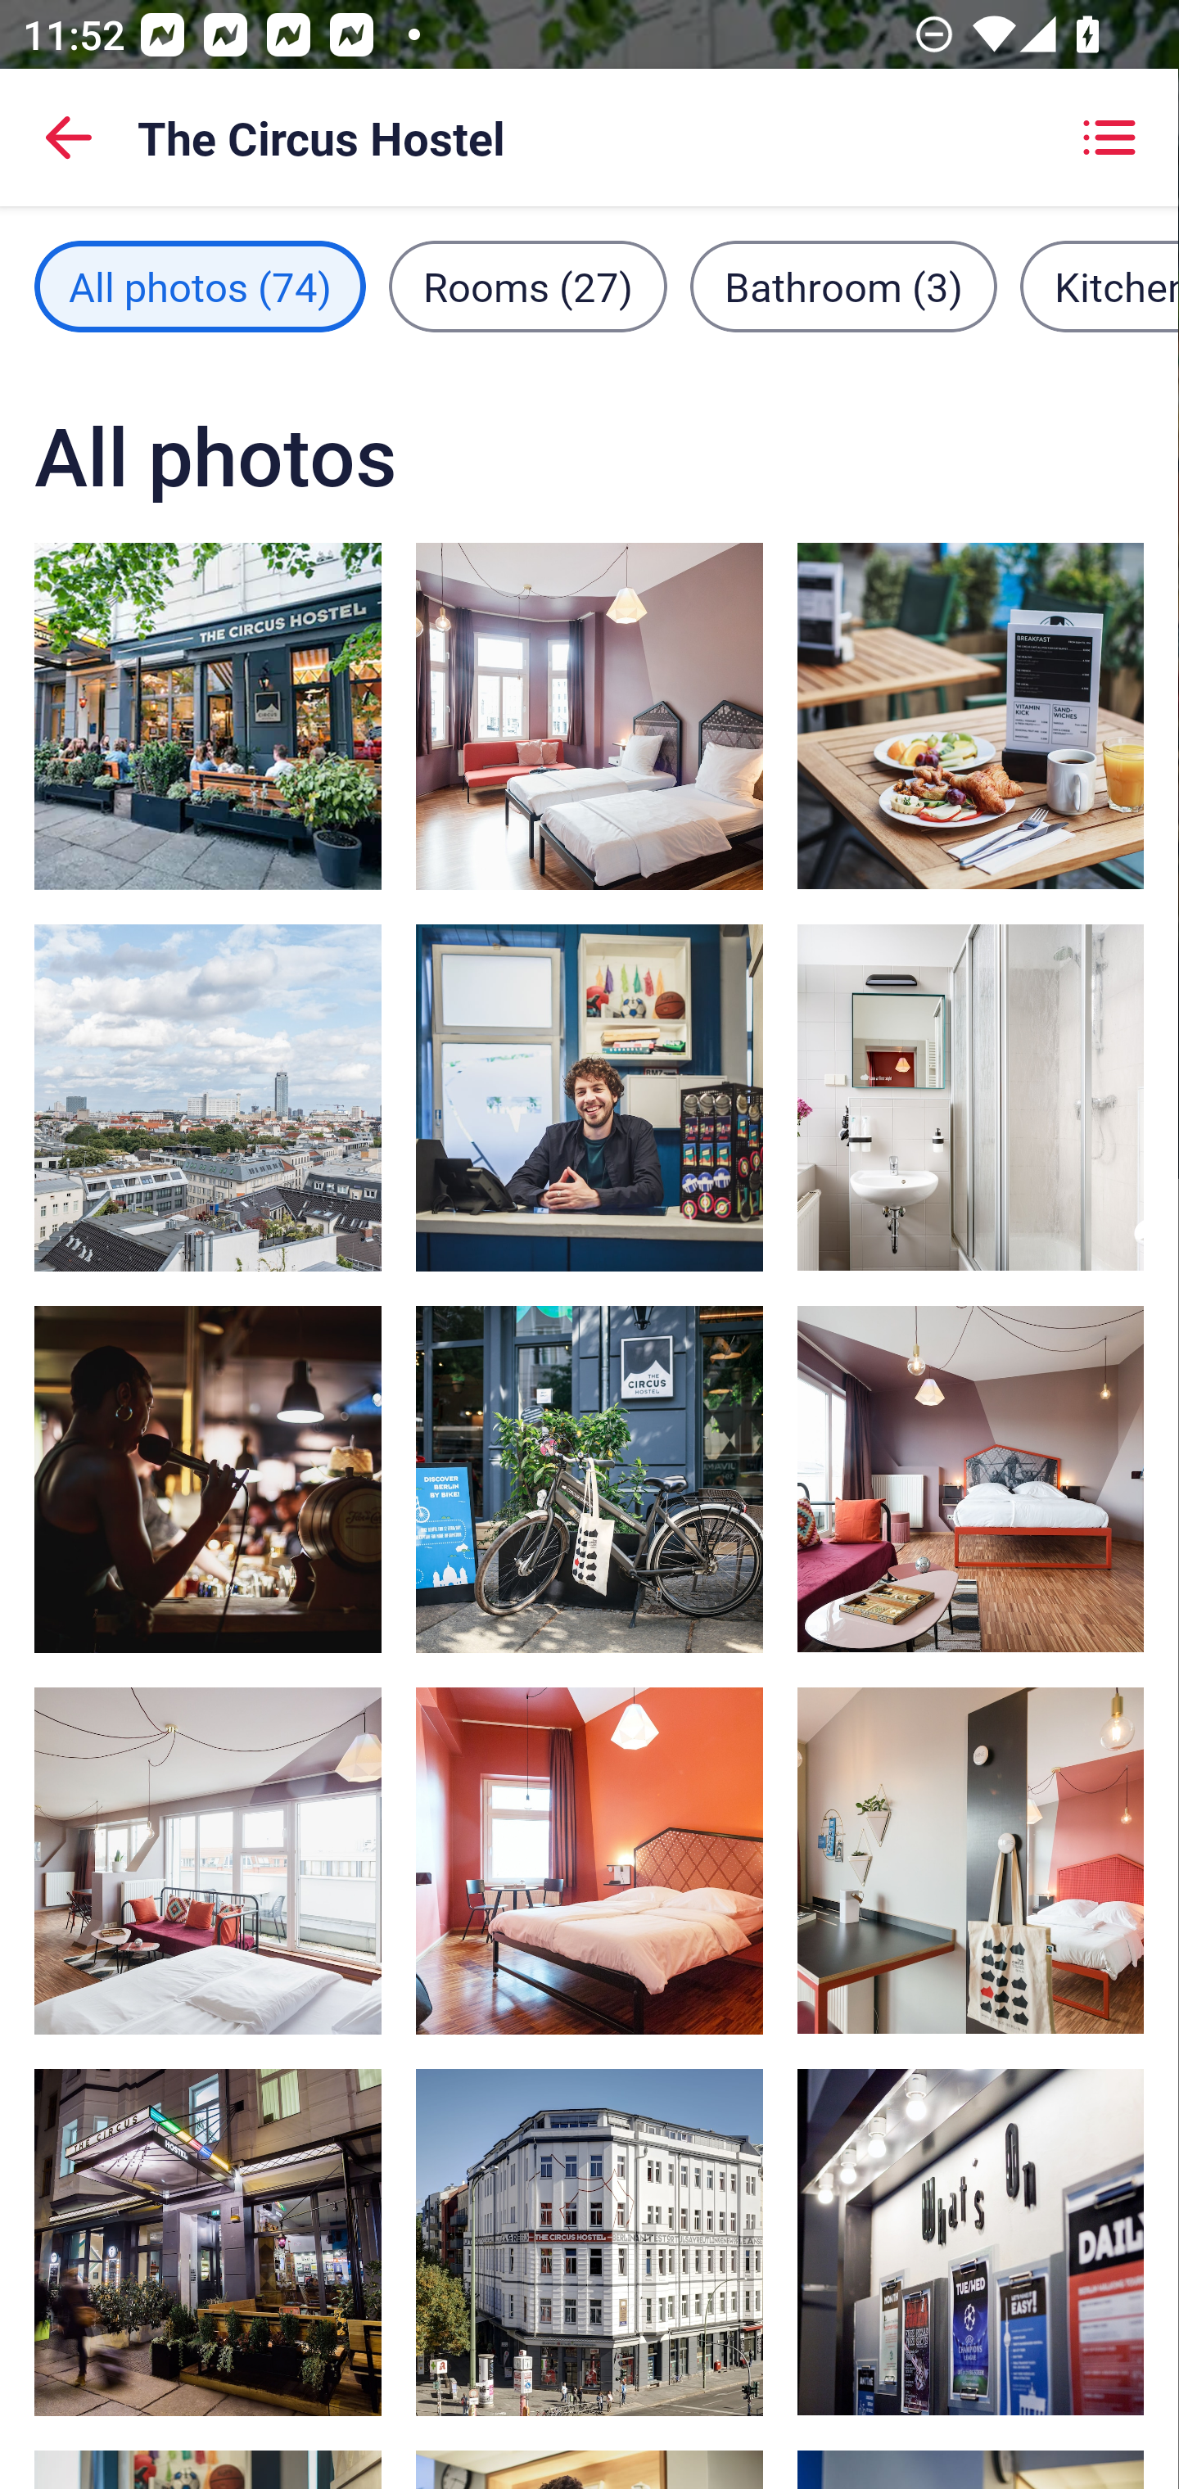 This screenshot has width=1179, height=2489. What do you see at coordinates (843, 287) in the screenshot?
I see `Bathroom filter, 3 images` at bounding box center [843, 287].